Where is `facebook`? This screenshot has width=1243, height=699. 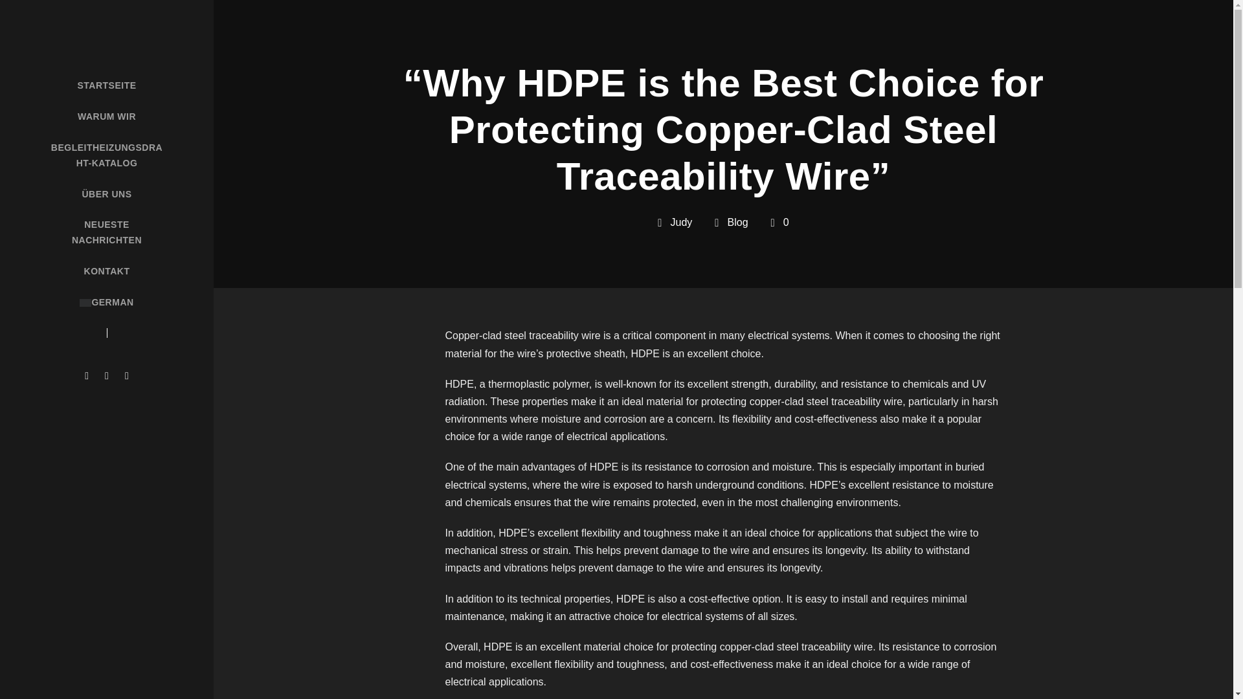
facebook is located at coordinates (106, 375).